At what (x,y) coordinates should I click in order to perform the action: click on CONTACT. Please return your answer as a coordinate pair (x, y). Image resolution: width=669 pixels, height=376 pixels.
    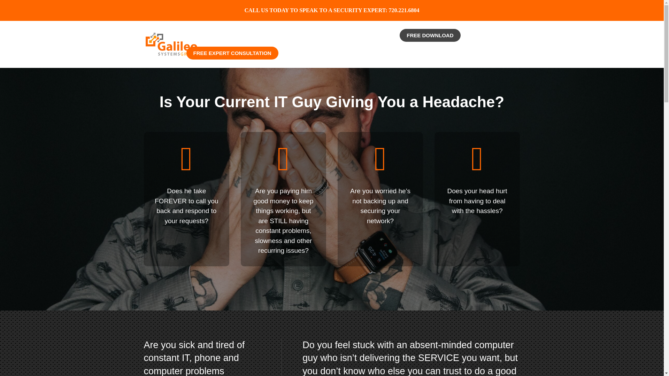
    Looking at the image, I should click on (378, 41).